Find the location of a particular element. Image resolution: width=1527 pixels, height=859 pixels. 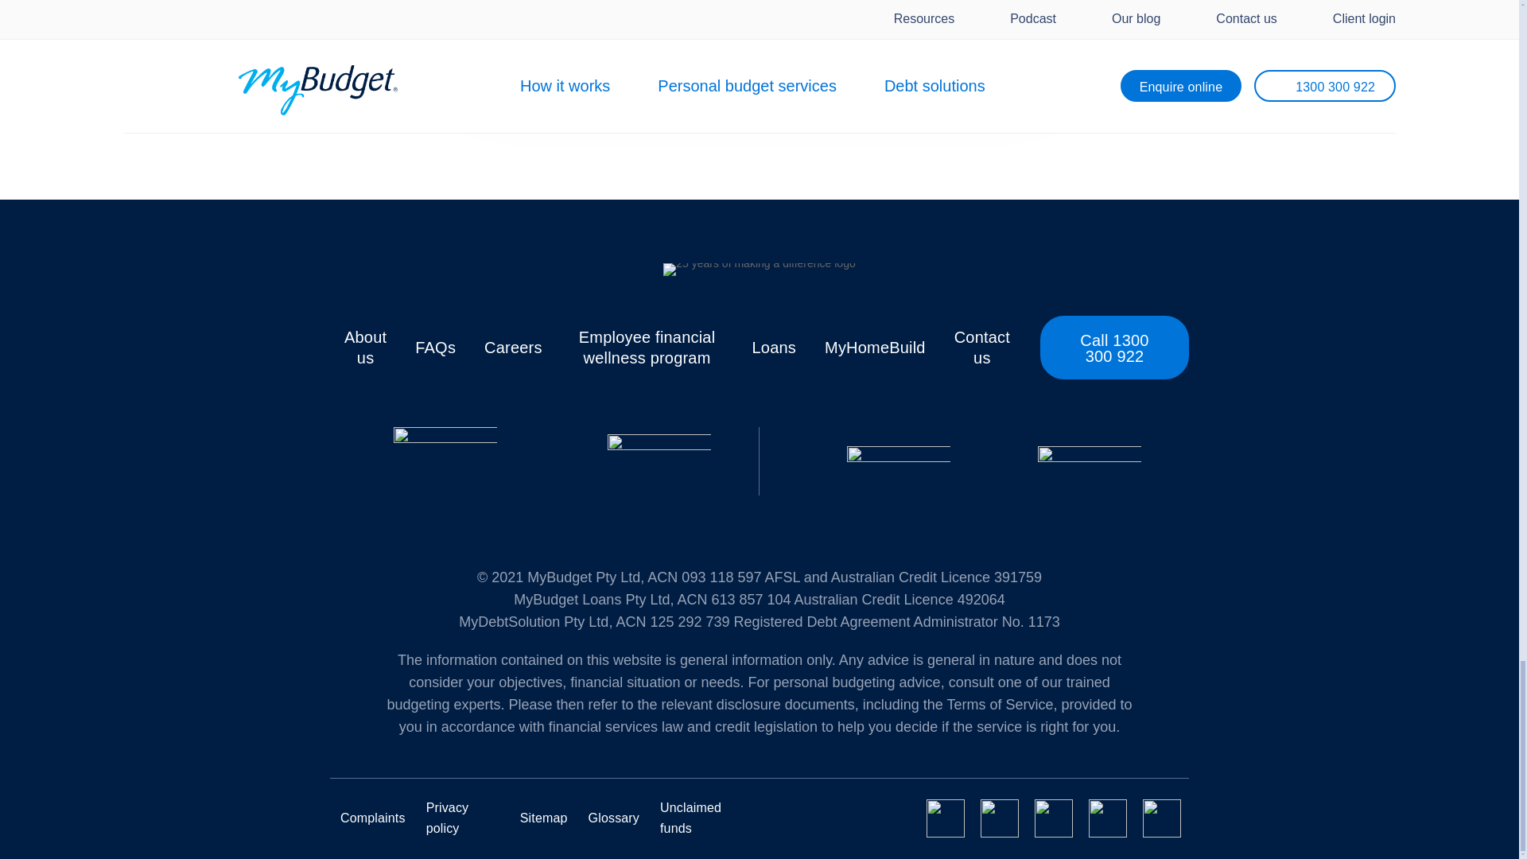

25-years-making-a-difference-logo is located at coordinates (759, 269).